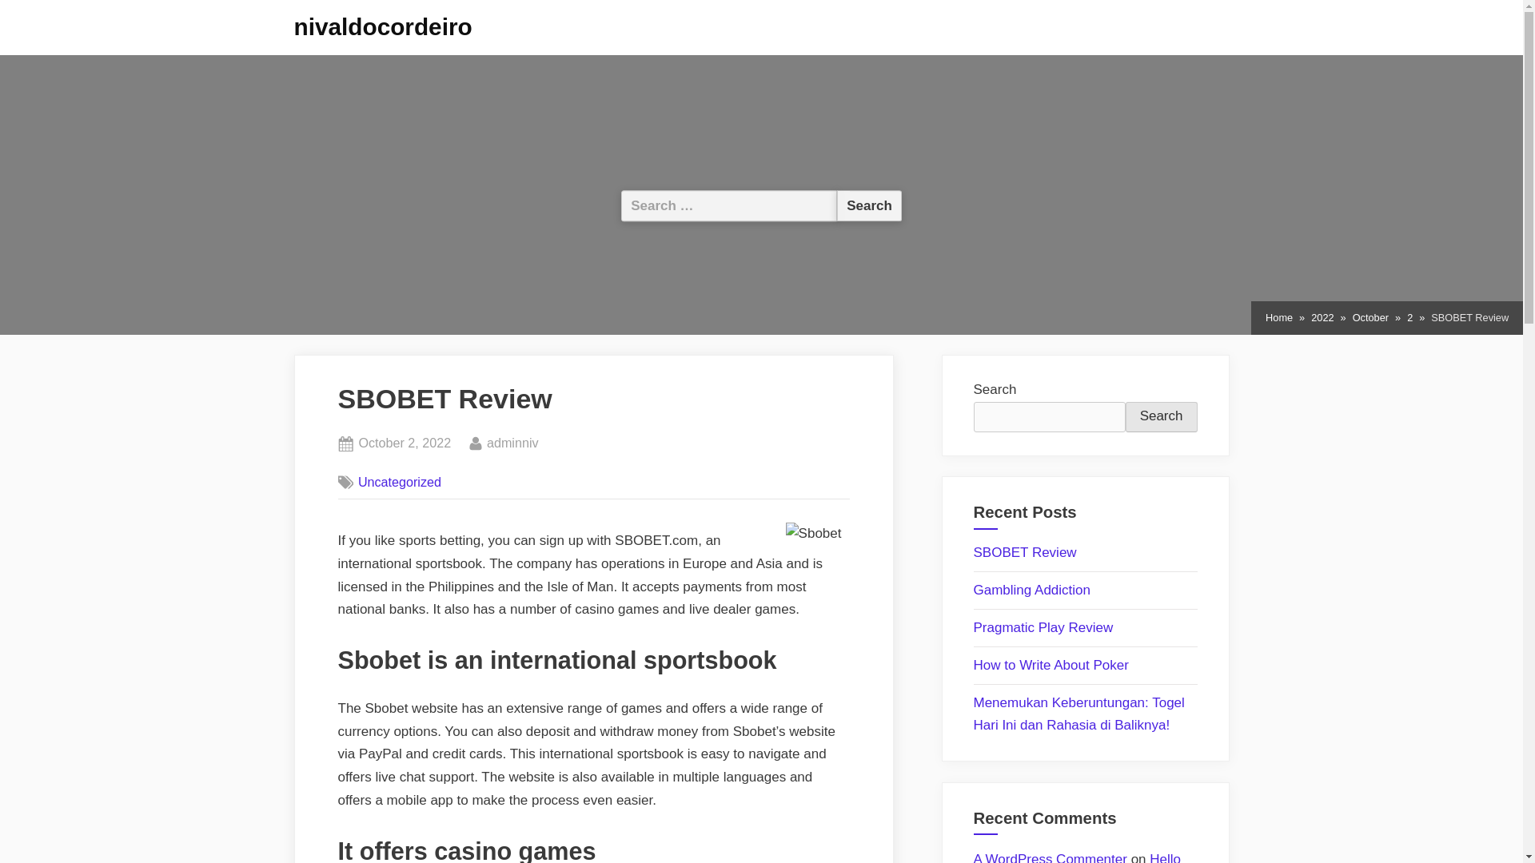 The height and width of the screenshot is (863, 1535). What do you see at coordinates (400, 482) in the screenshot?
I see `Uncategorized` at bounding box center [400, 482].